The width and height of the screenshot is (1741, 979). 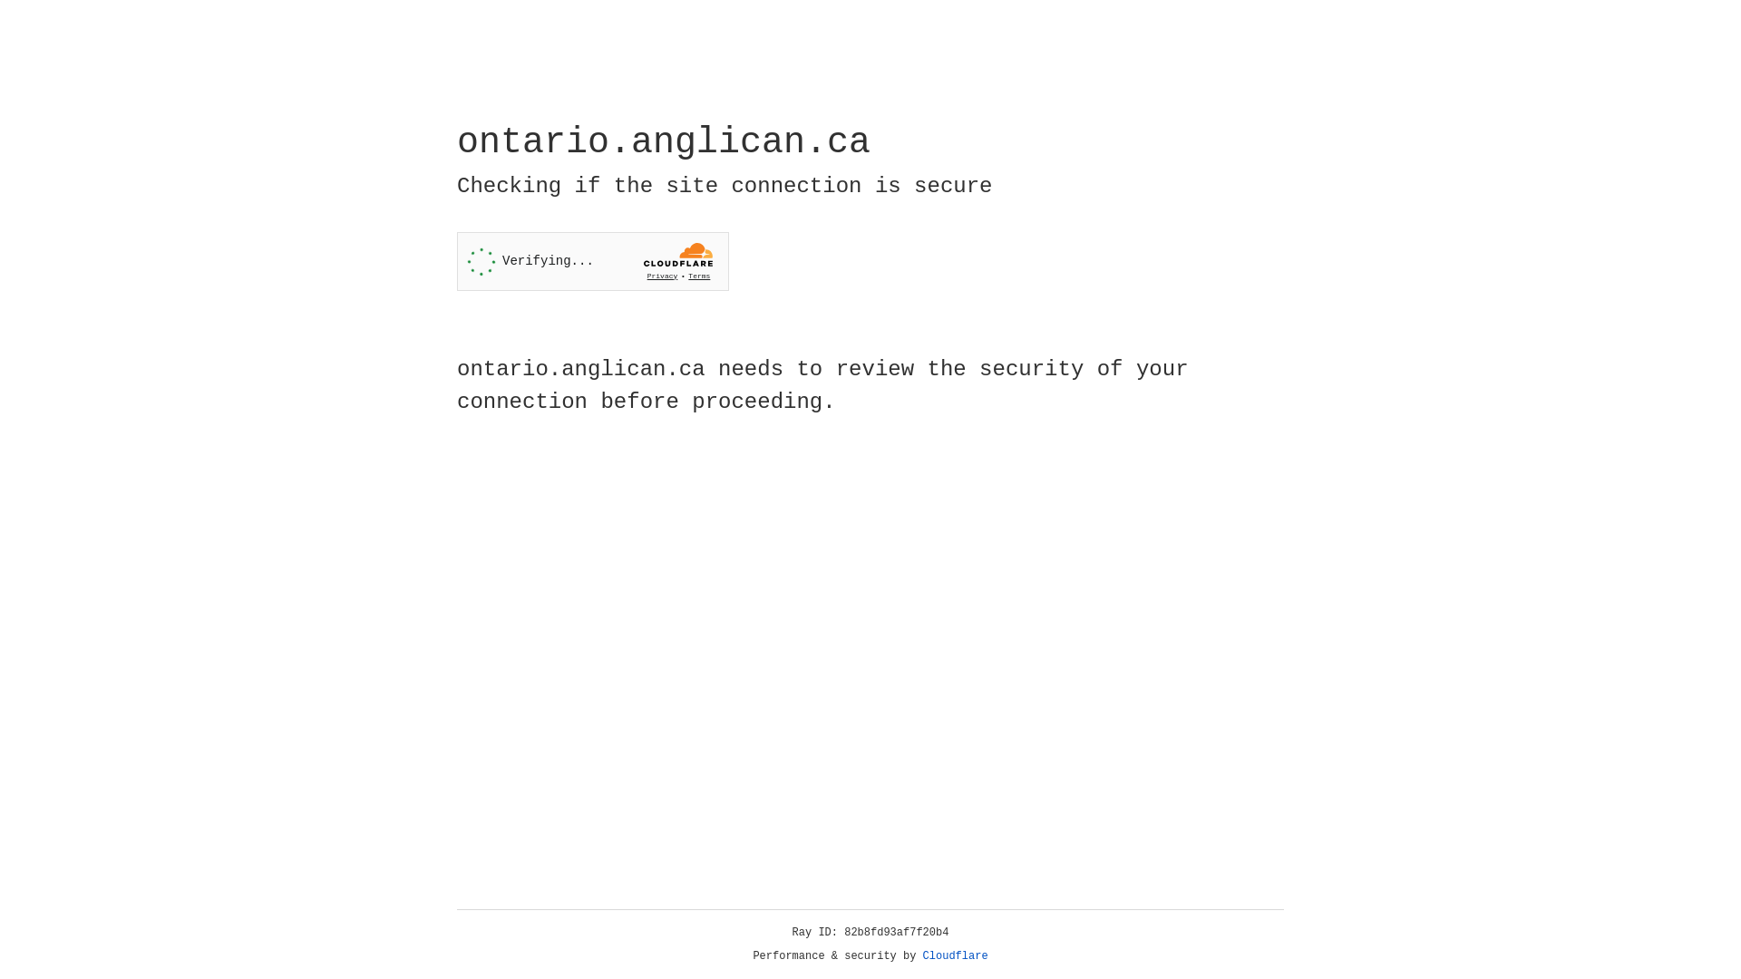 What do you see at coordinates (956, 956) in the screenshot?
I see `Cloudflare` at bounding box center [956, 956].